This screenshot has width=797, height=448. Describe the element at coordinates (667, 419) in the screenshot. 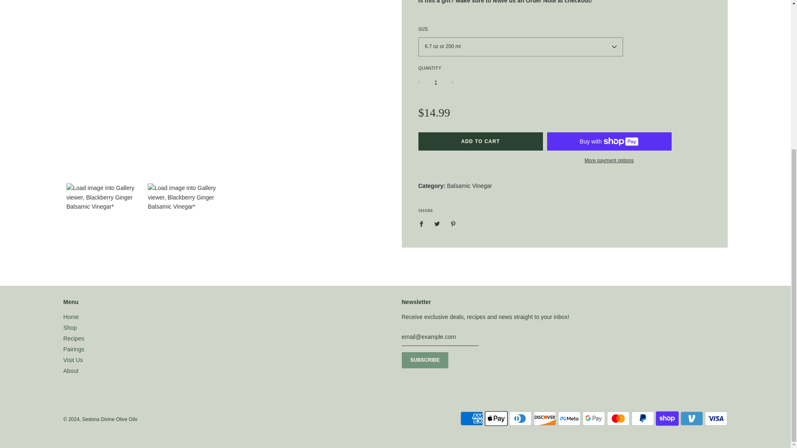

I see `Shop Pay` at that location.